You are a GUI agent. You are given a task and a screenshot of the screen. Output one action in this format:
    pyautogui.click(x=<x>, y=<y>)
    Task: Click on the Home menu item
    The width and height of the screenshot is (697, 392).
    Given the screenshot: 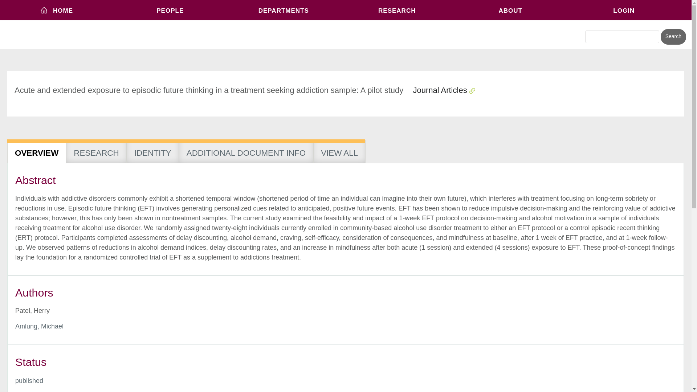 What is the action you would take?
    pyautogui.click(x=57, y=10)
    